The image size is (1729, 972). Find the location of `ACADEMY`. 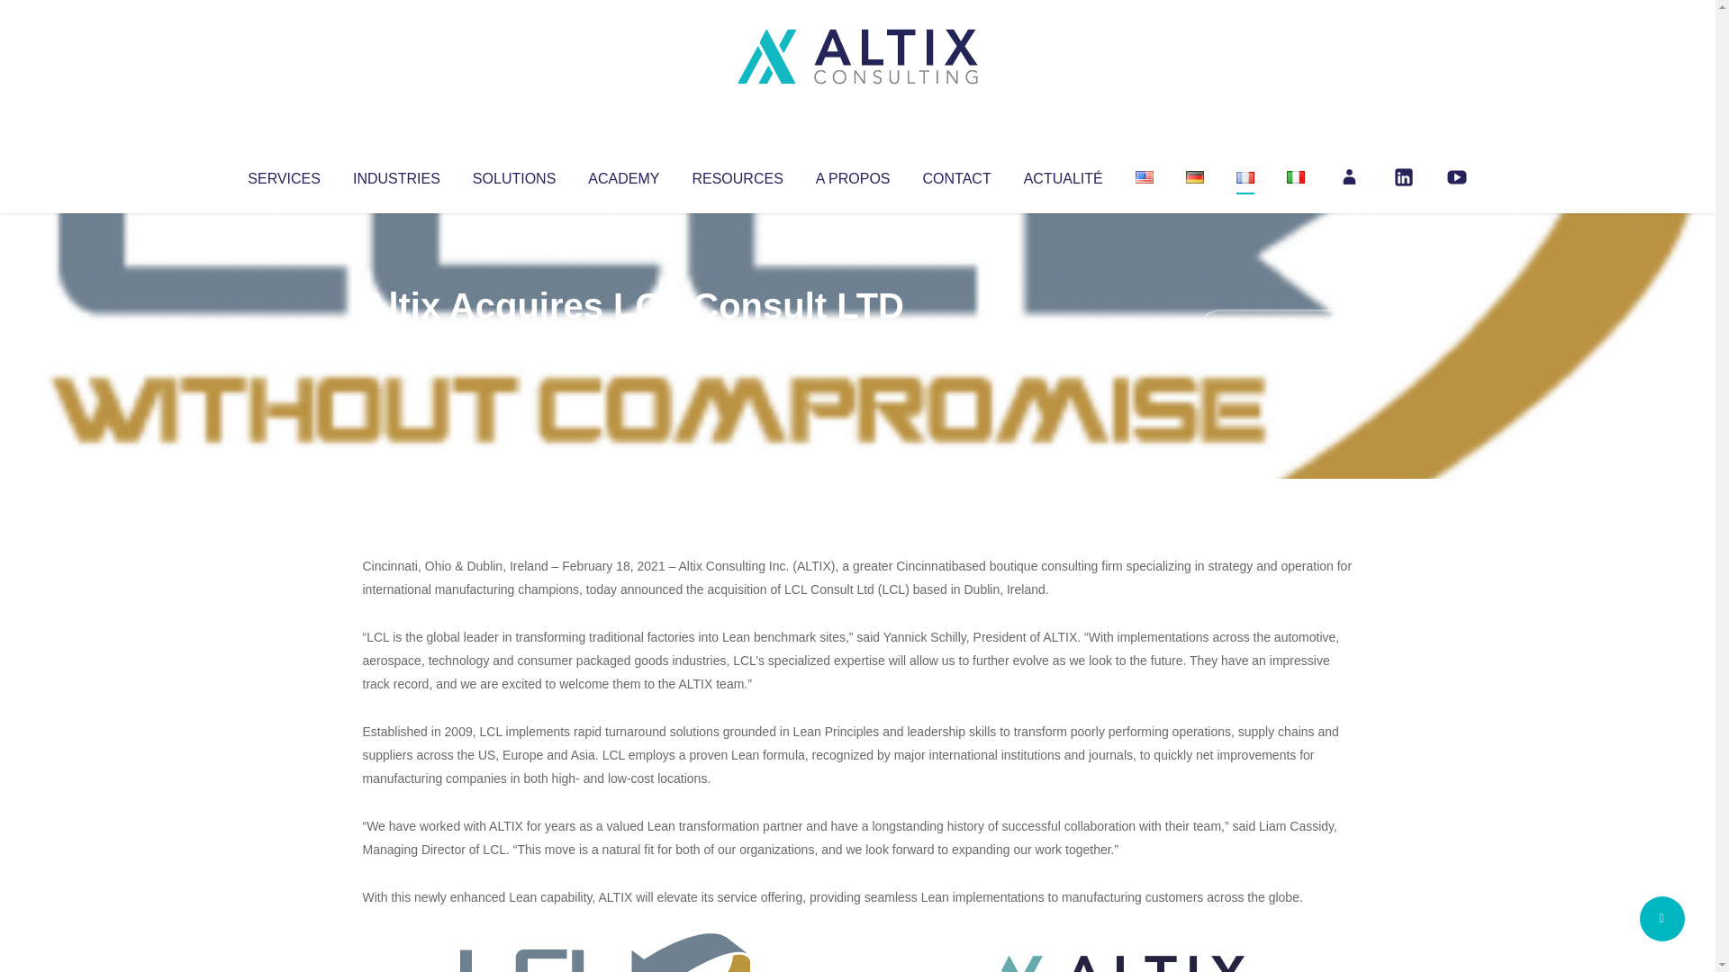

ACADEMY is located at coordinates (623, 175).